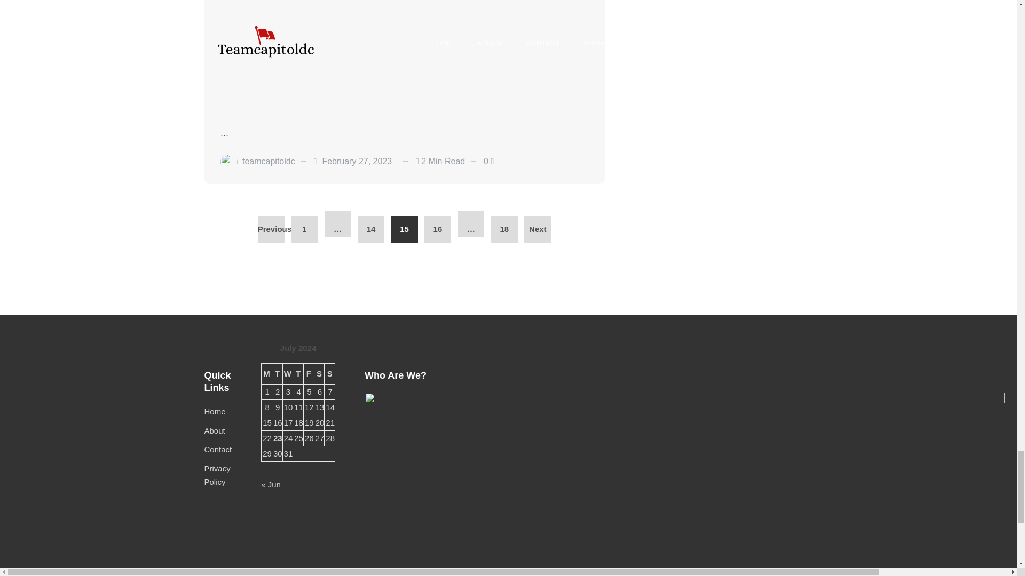 The image size is (1025, 576). Describe the element at coordinates (330, 373) in the screenshot. I see `Sunday` at that location.